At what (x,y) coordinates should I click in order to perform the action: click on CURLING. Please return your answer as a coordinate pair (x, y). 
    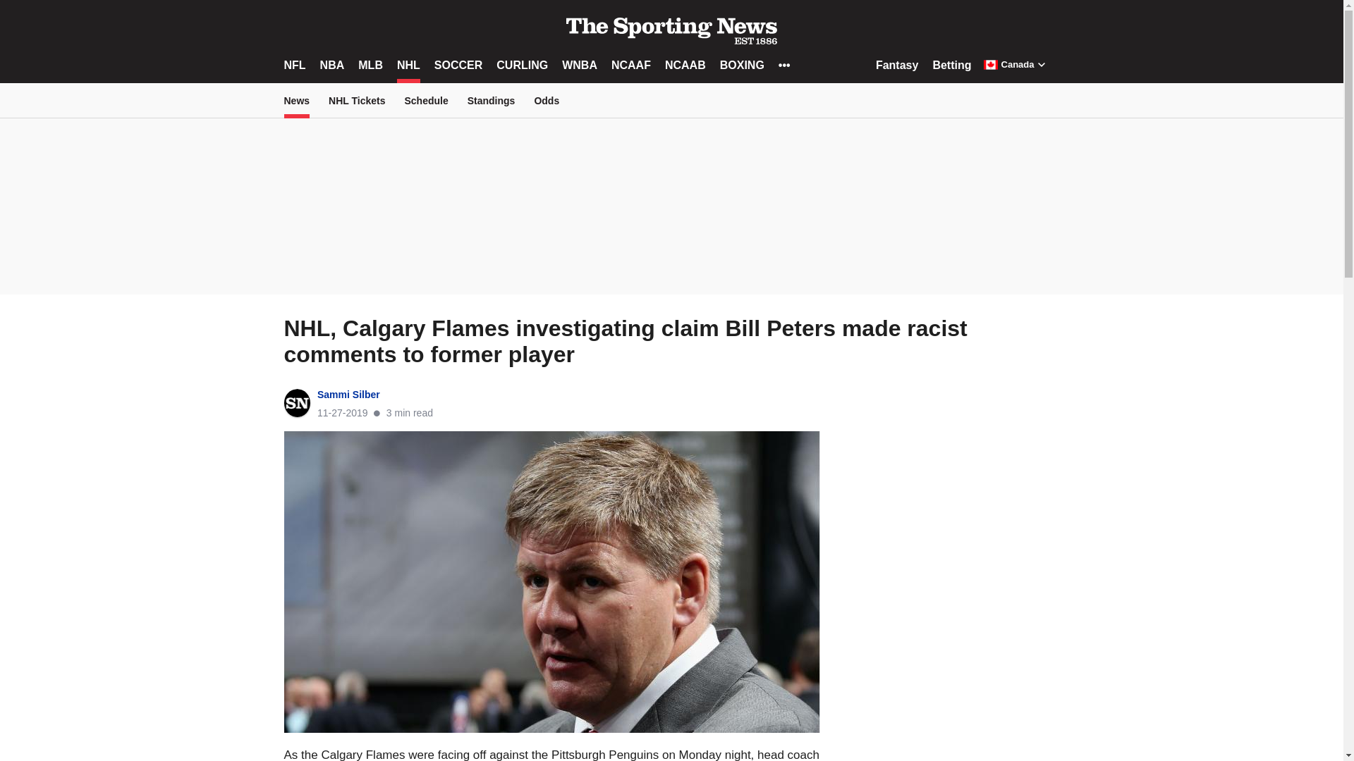
    Looking at the image, I should click on (522, 65).